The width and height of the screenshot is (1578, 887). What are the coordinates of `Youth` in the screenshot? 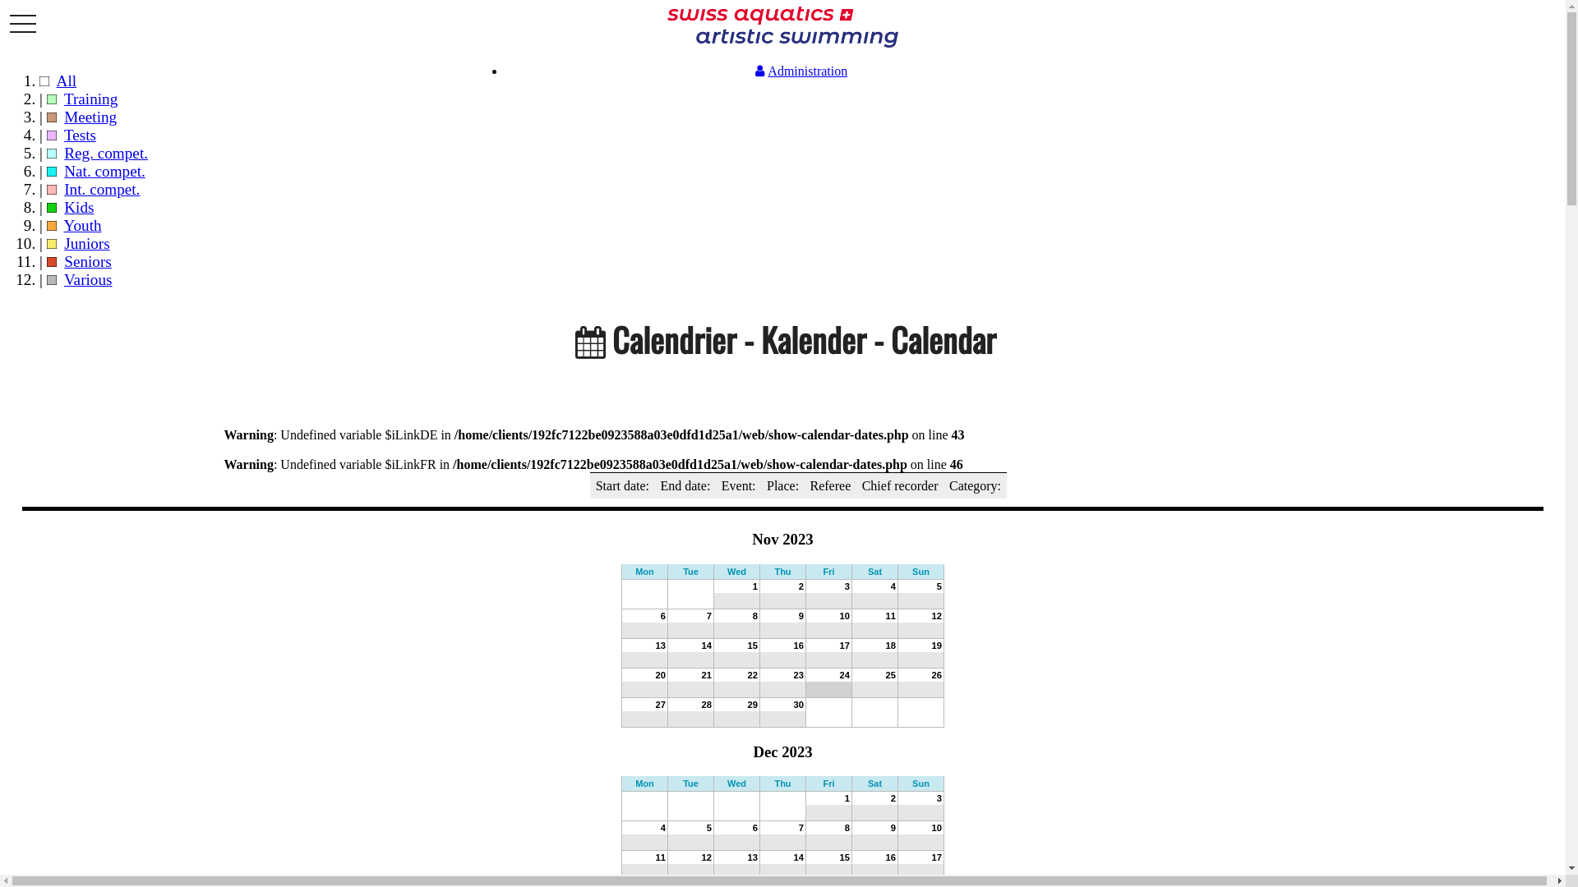 It's located at (83, 225).